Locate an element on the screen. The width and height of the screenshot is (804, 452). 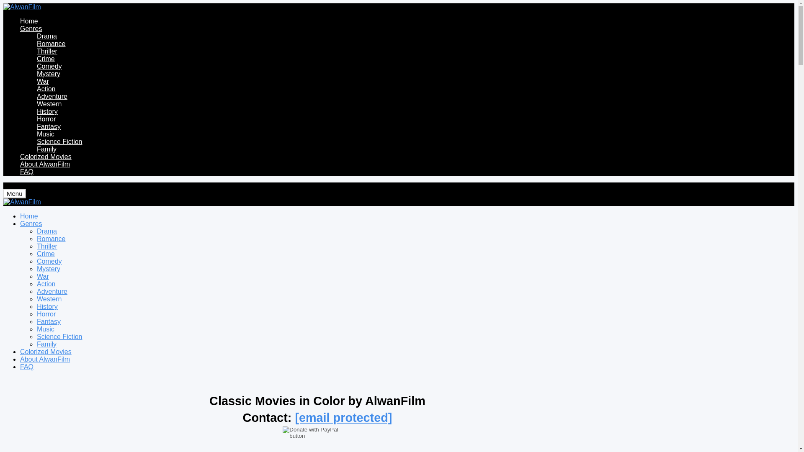
Drama is located at coordinates (47, 231).